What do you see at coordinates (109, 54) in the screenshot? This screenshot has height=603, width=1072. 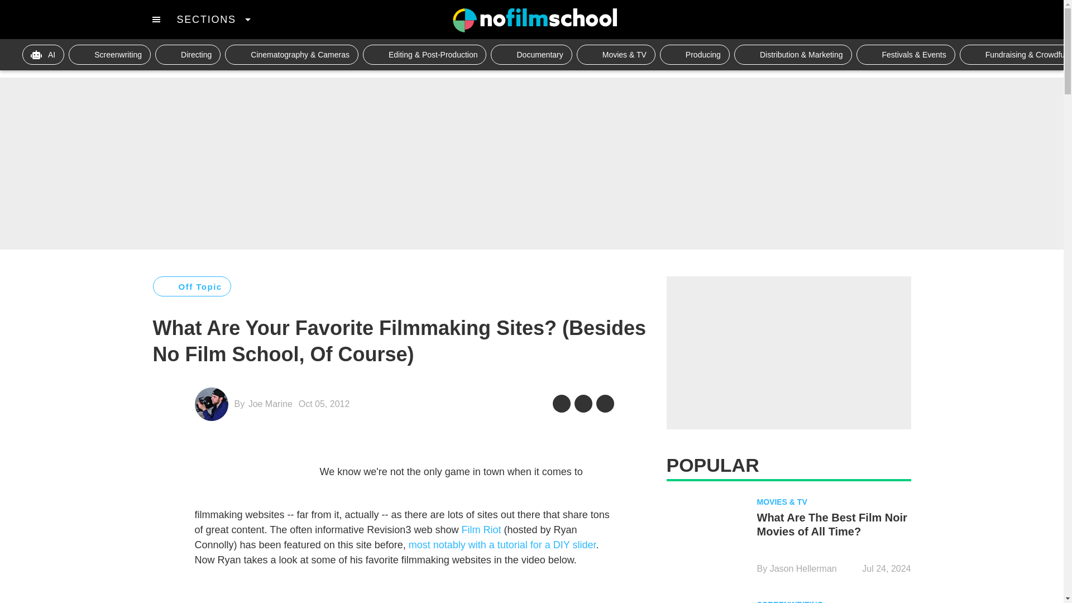 I see `Screenwriting` at bounding box center [109, 54].